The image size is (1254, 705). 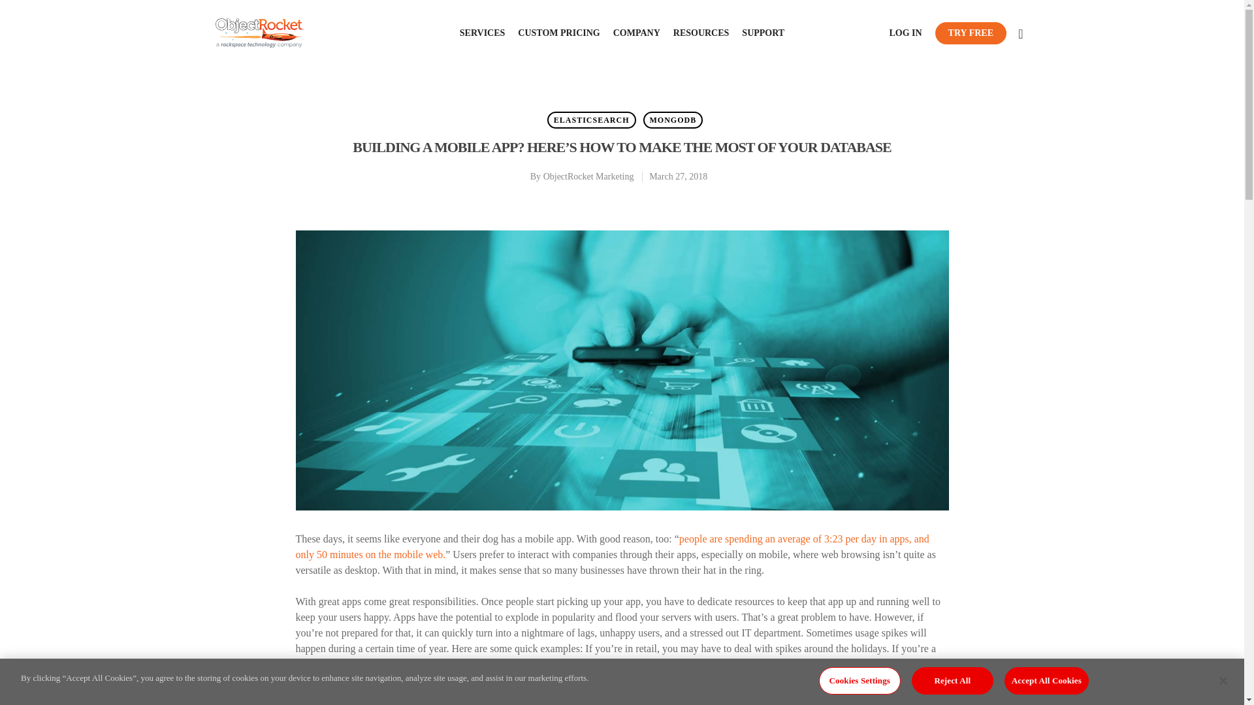 What do you see at coordinates (558, 33) in the screenshot?
I see `CUSTOM PRICING` at bounding box center [558, 33].